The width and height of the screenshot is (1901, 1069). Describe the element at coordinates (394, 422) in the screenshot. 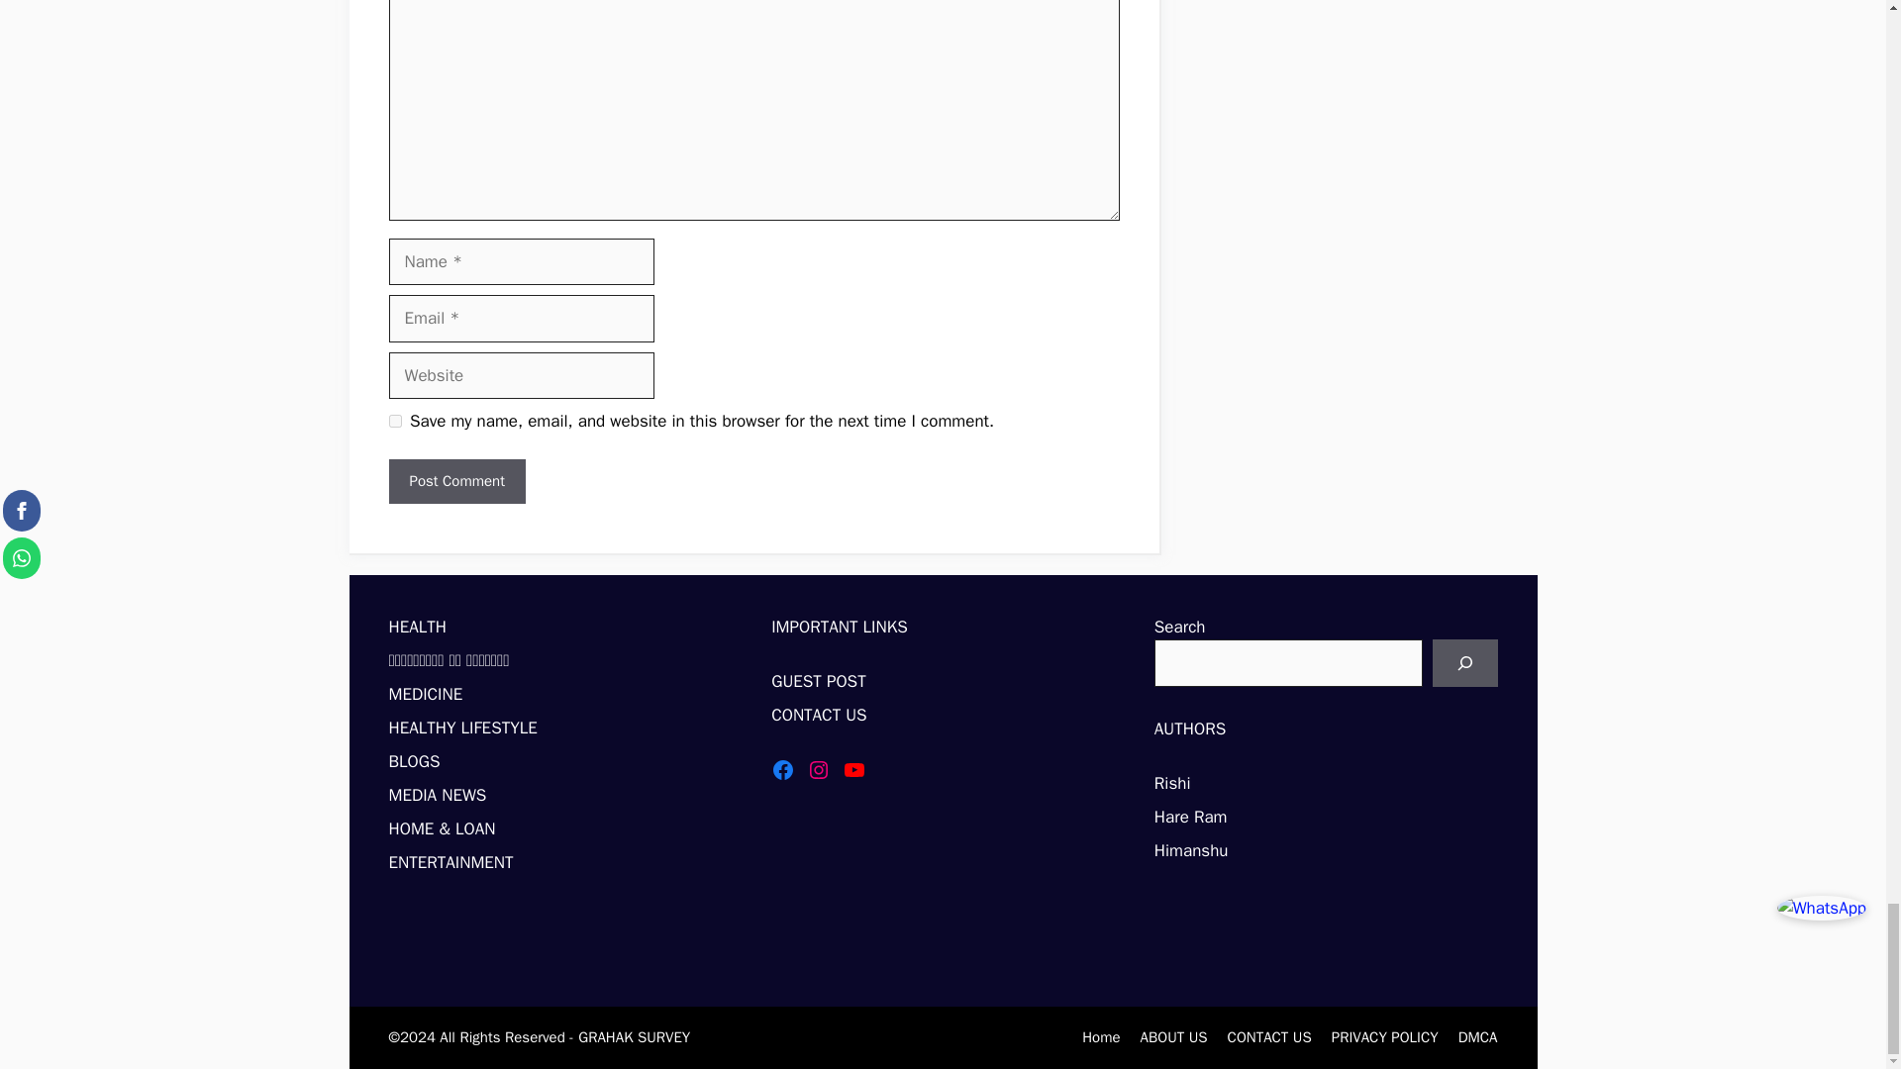

I see `yes` at that location.